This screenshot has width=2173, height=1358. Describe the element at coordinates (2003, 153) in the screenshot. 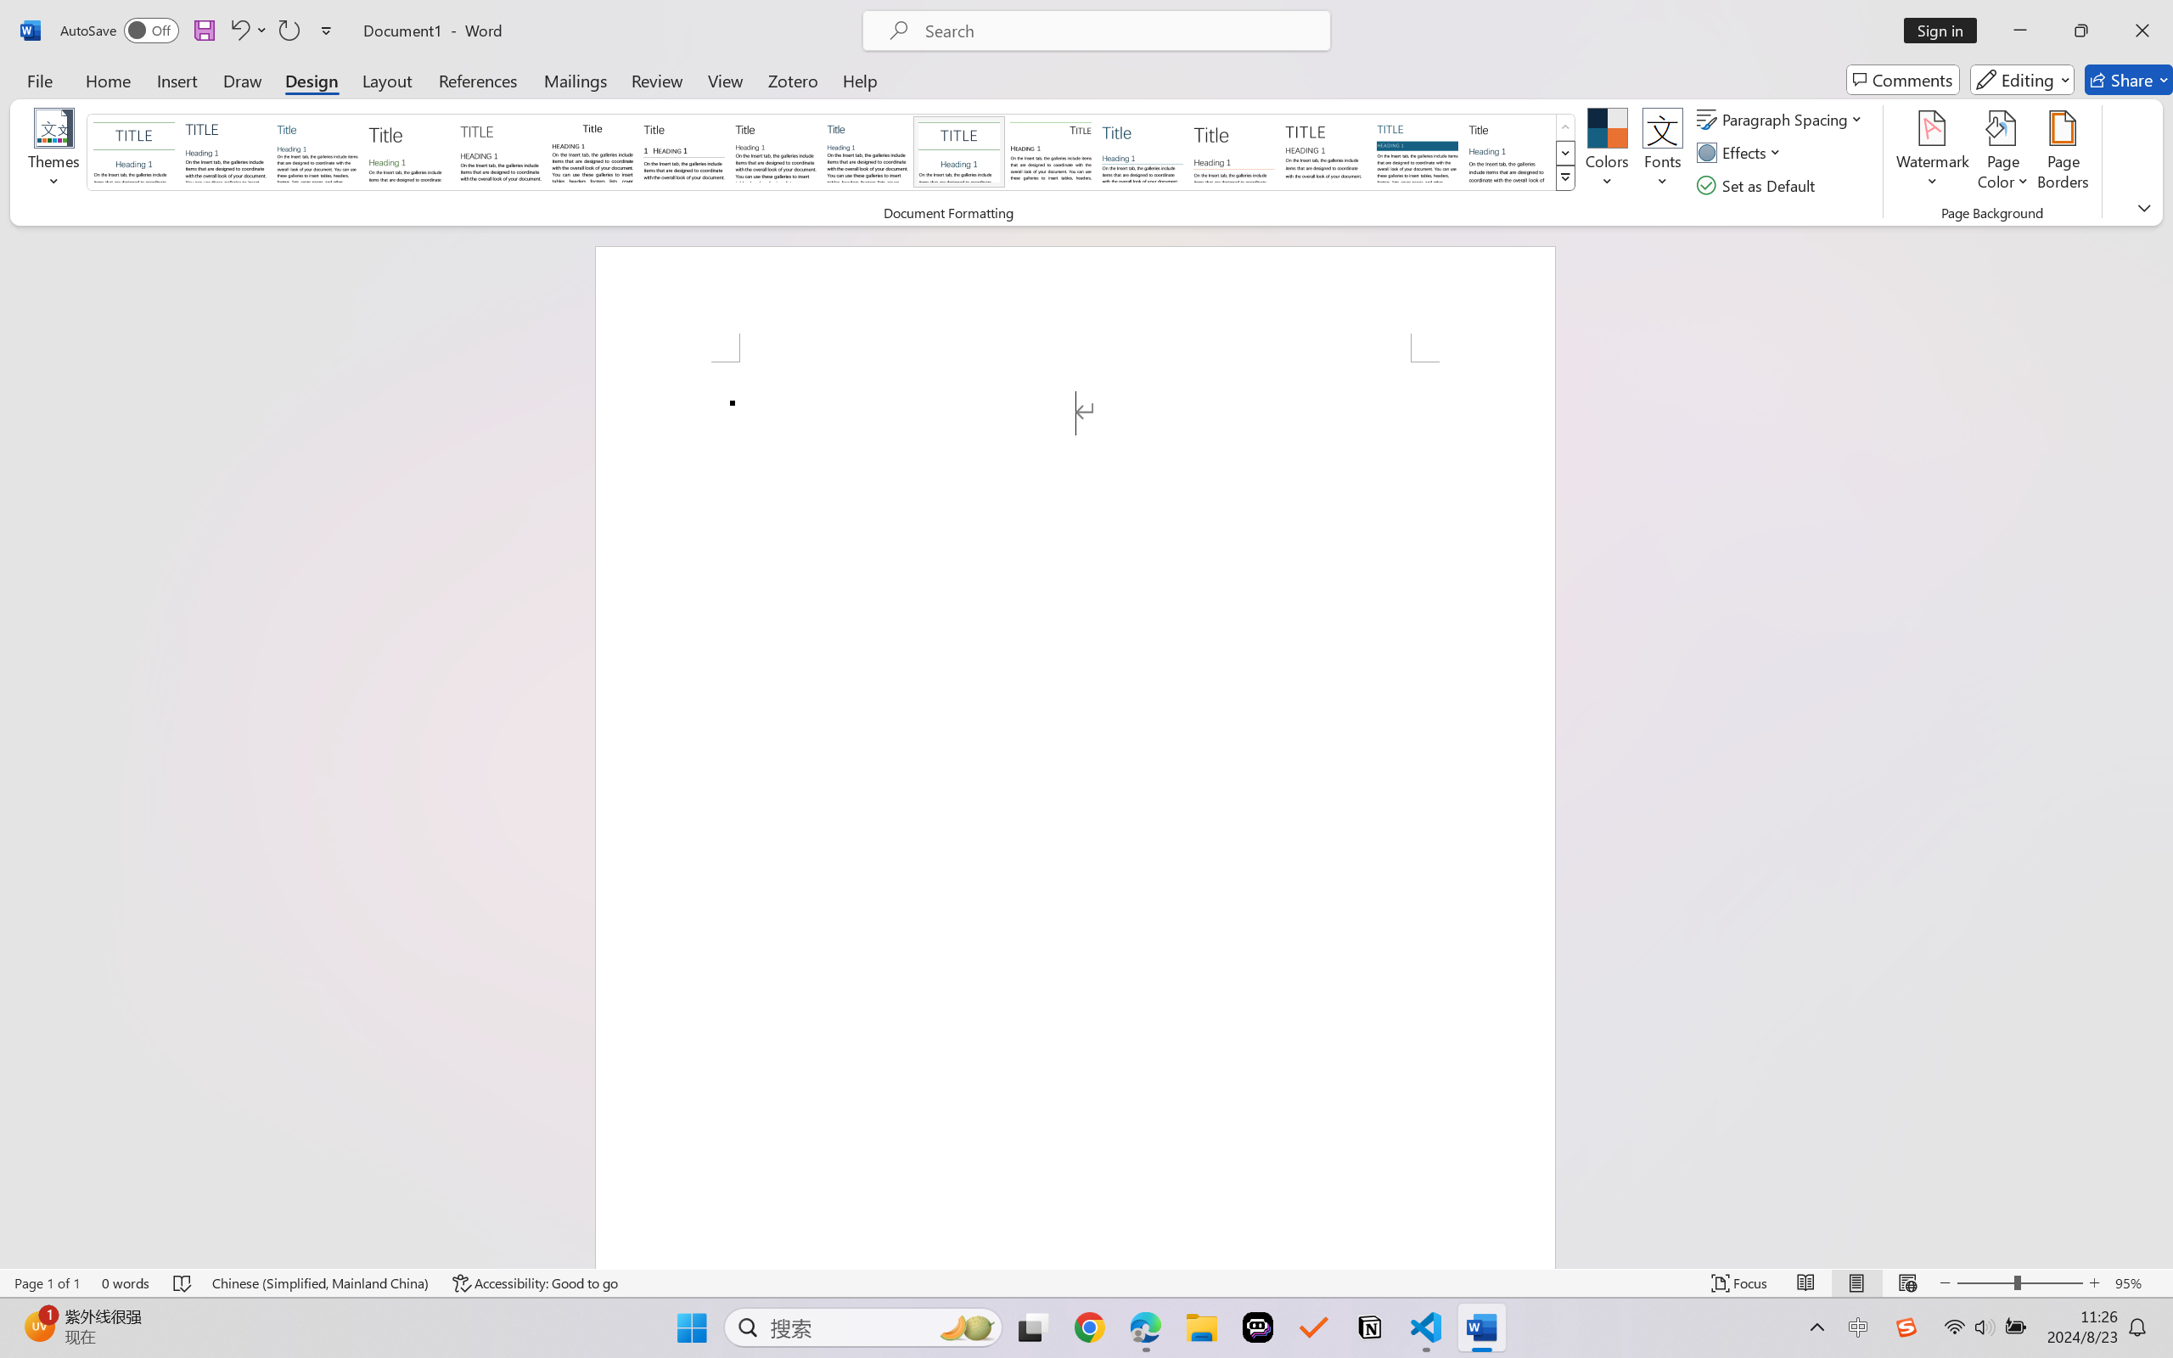

I see `Page Color` at that location.